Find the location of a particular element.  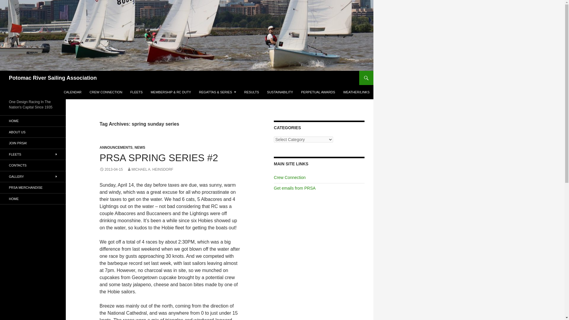

PERPETUAL AWARDS is located at coordinates (318, 92).